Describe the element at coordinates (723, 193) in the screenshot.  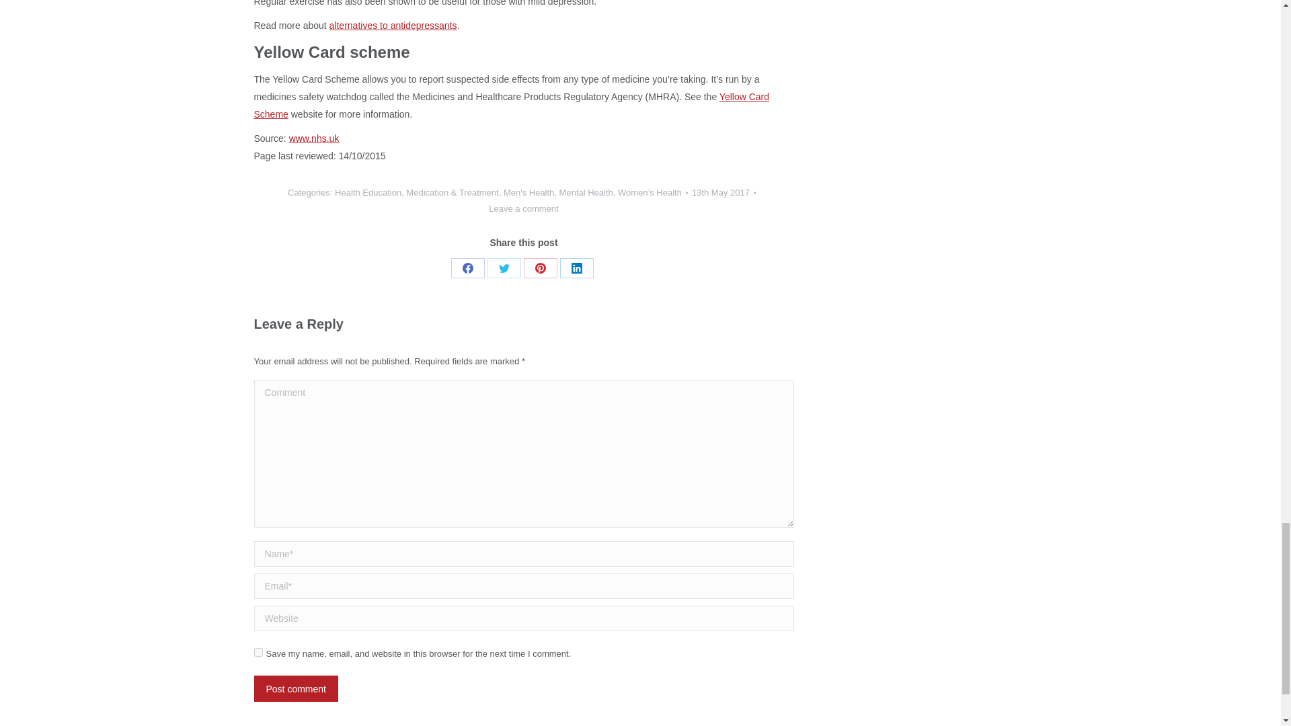
I see `8:27 am` at that location.